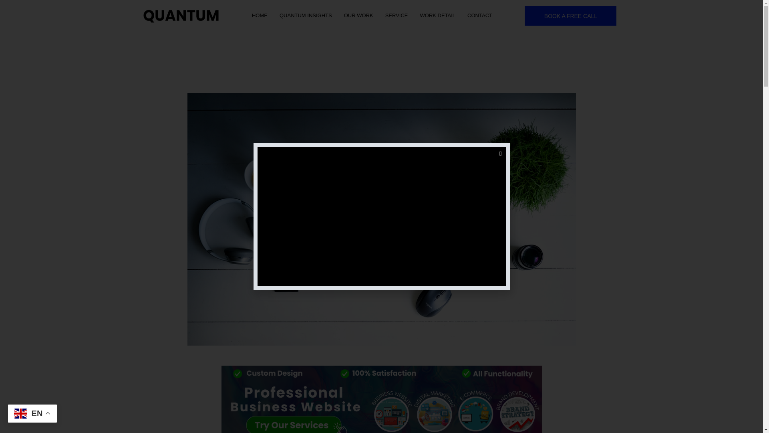 This screenshot has height=433, width=769. I want to click on CONTACT, so click(480, 15).